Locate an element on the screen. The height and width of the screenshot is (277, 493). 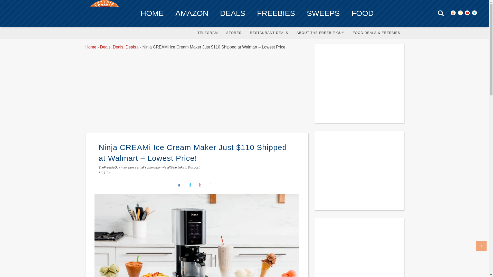
DEALS is located at coordinates (233, 13).